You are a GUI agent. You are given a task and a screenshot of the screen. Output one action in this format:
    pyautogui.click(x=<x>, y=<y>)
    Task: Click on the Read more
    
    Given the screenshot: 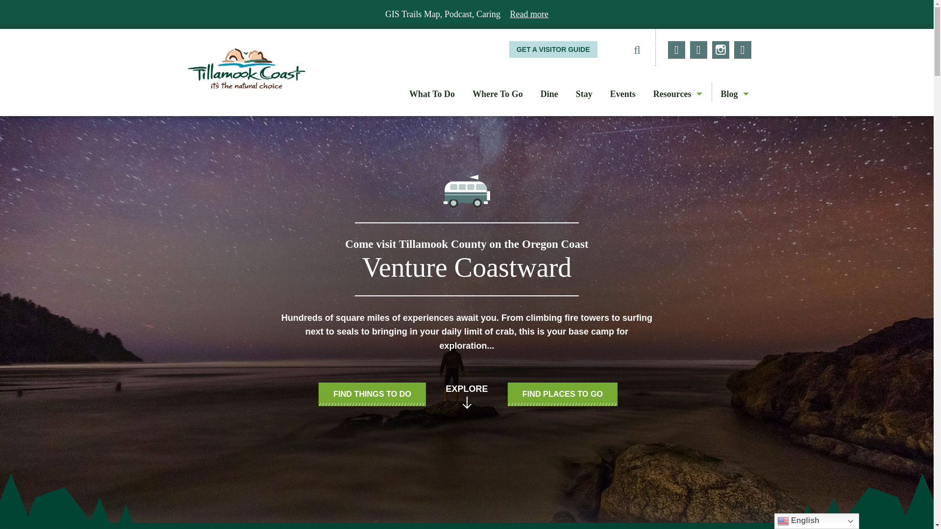 What is the action you would take?
    pyautogui.click(x=529, y=14)
    